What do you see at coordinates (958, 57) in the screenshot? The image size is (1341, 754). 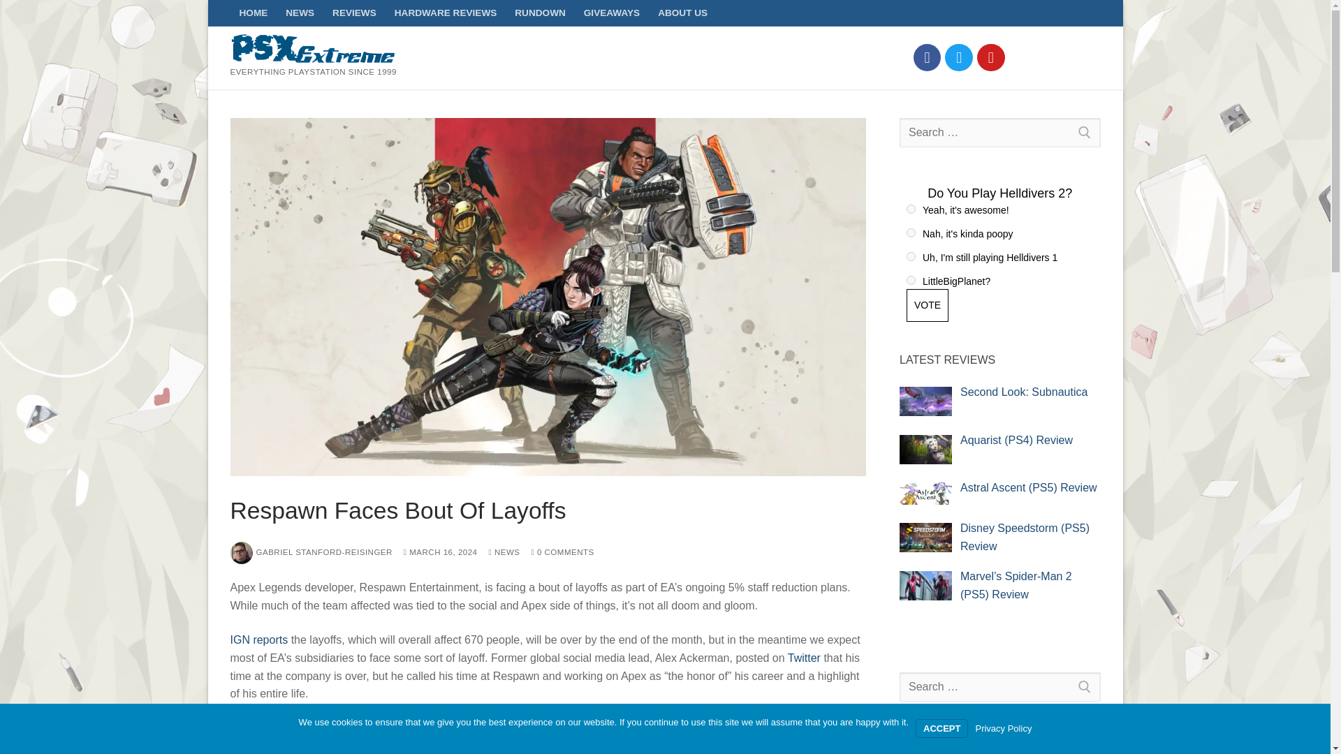 I see `Twitter` at bounding box center [958, 57].